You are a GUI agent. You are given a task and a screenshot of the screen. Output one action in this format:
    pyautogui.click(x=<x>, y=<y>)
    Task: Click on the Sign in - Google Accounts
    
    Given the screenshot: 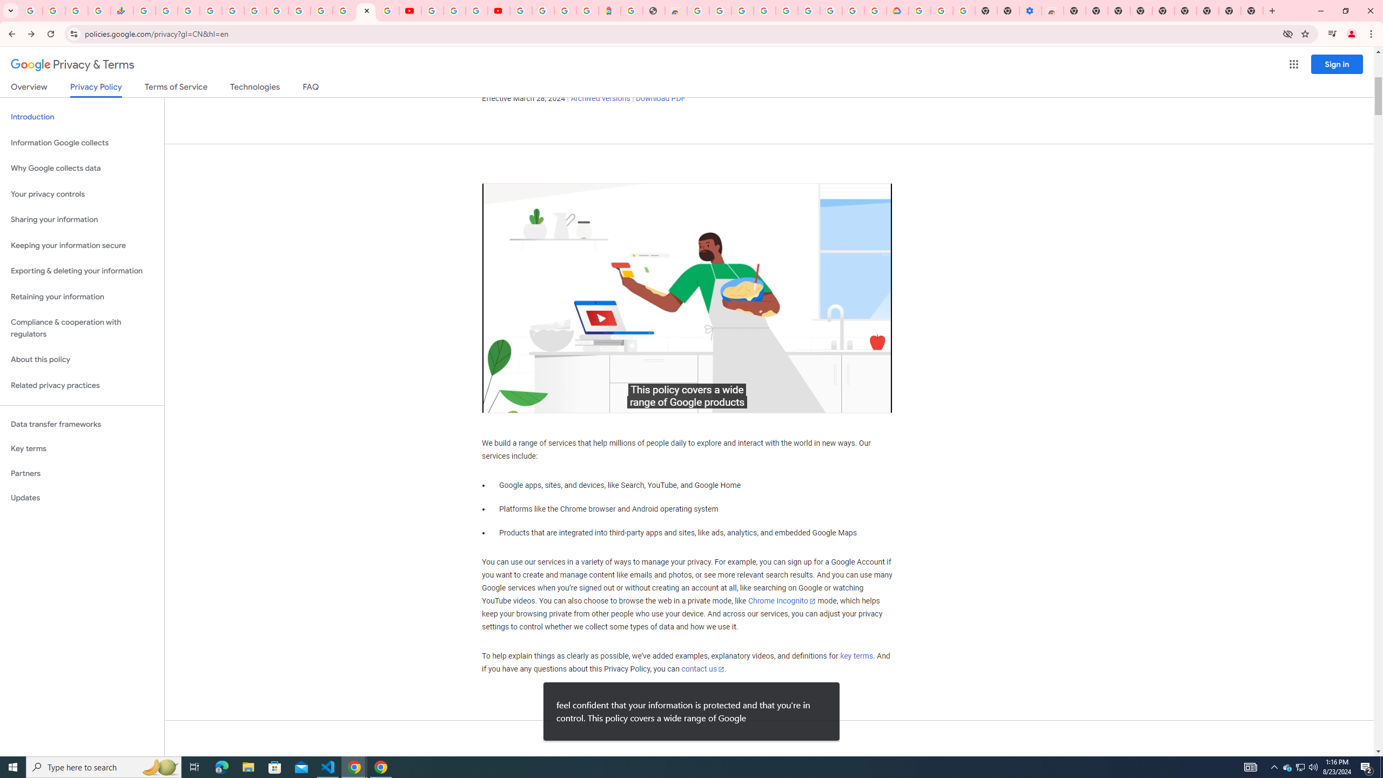 What is the action you would take?
    pyautogui.click(x=321, y=11)
    